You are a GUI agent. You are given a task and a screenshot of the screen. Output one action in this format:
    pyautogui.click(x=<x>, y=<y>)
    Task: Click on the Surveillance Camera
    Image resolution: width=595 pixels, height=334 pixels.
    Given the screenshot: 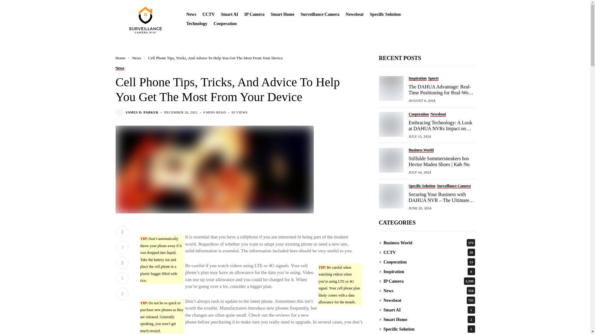 What is the action you would take?
    pyautogui.click(x=320, y=14)
    